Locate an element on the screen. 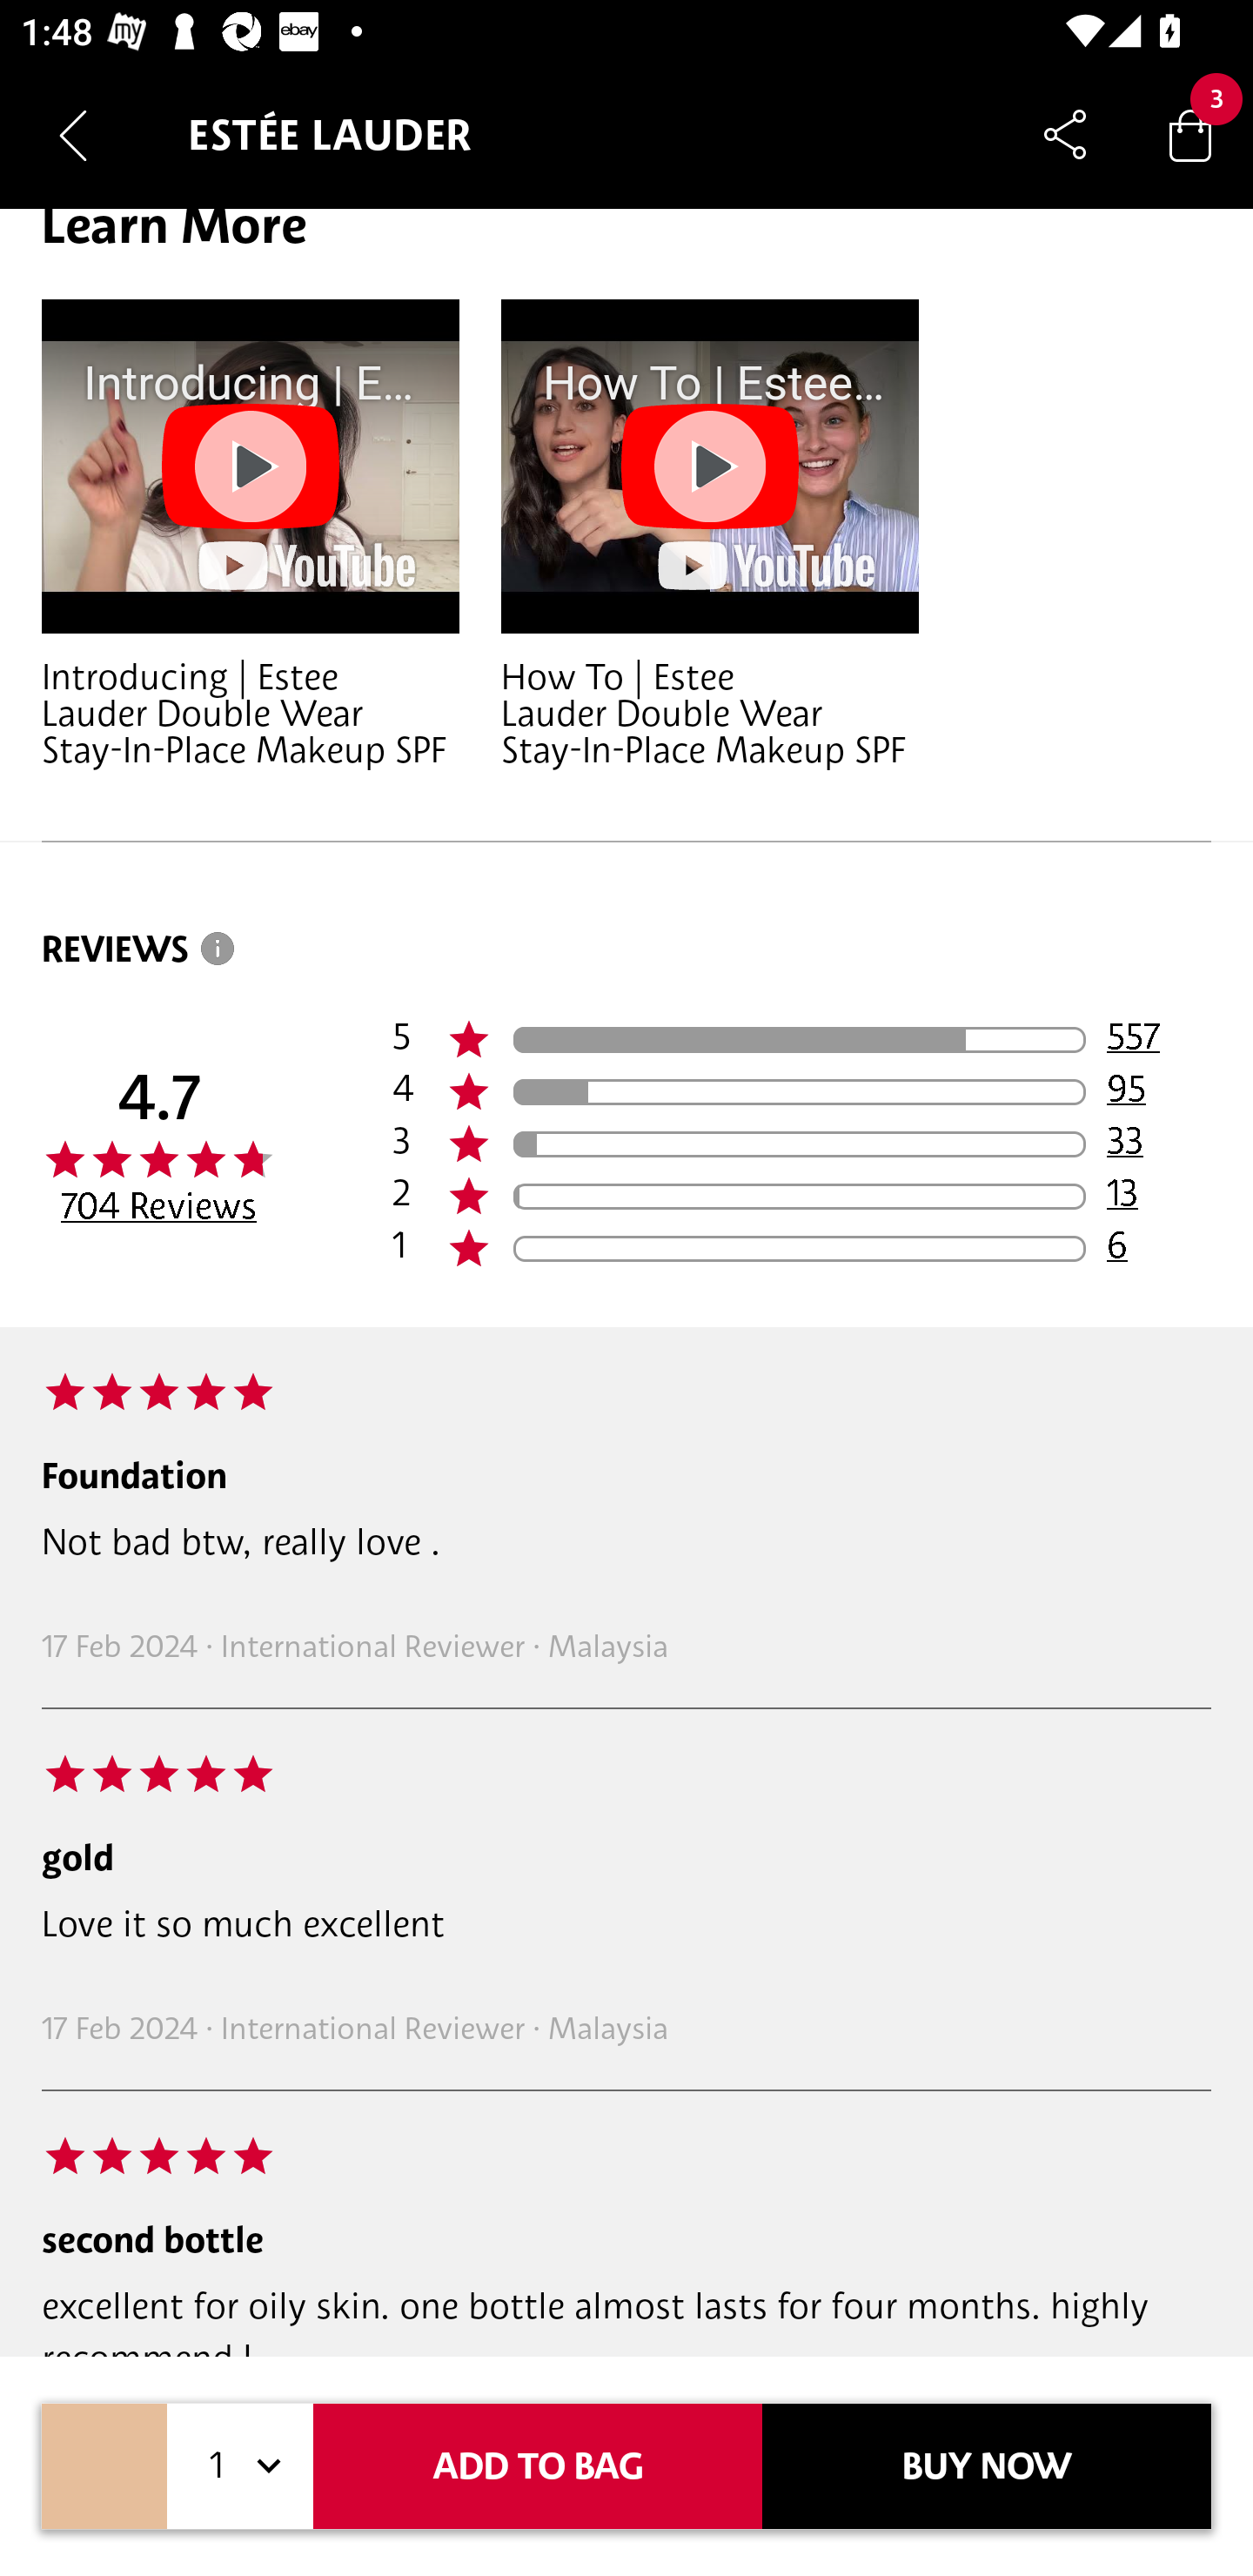 The width and height of the screenshot is (1253, 2576). Play is located at coordinates (251, 466).